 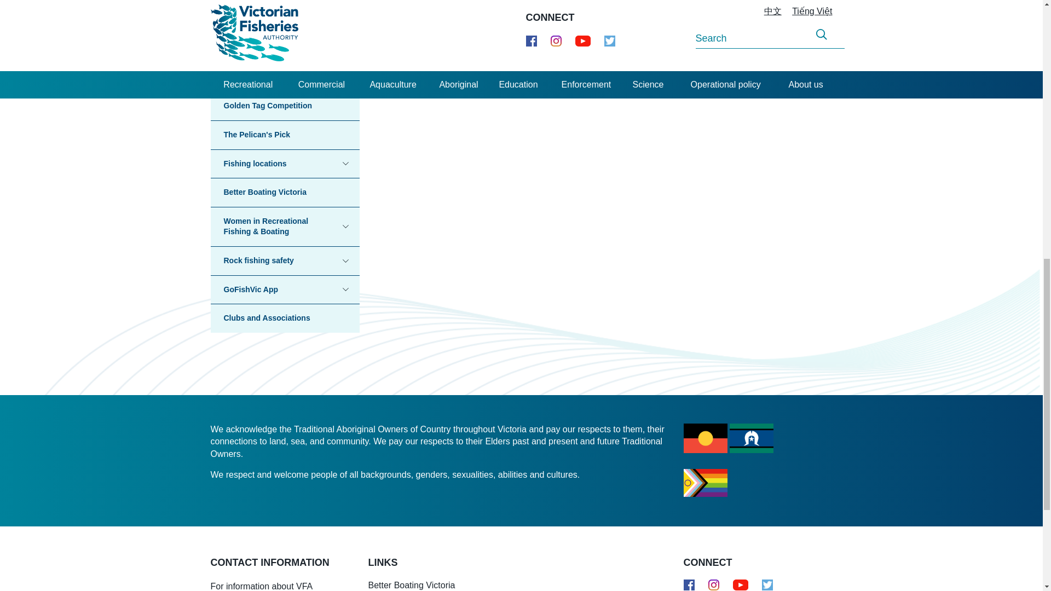 What do you see at coordinates (740, 584) in the screenshot?
I see `YouTube` at bounding box center [740, 584].